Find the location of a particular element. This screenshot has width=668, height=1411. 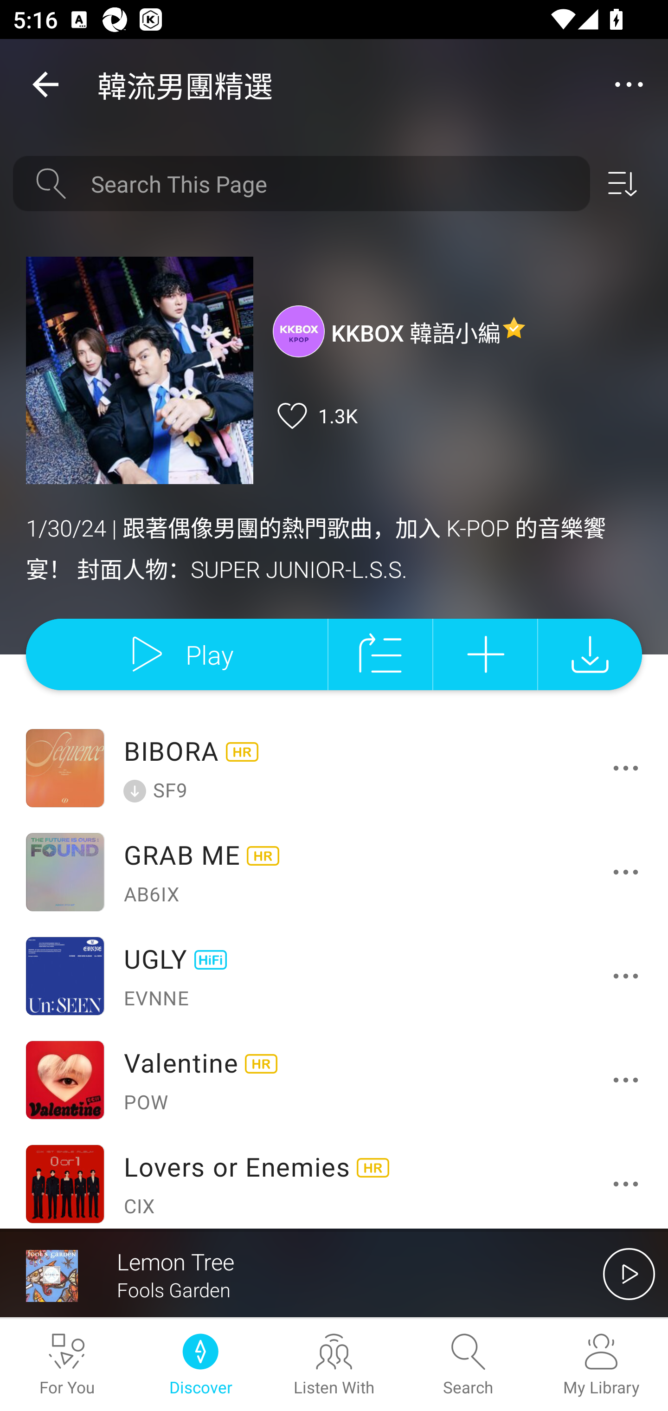

overflow is located at coordinates (629, 84).